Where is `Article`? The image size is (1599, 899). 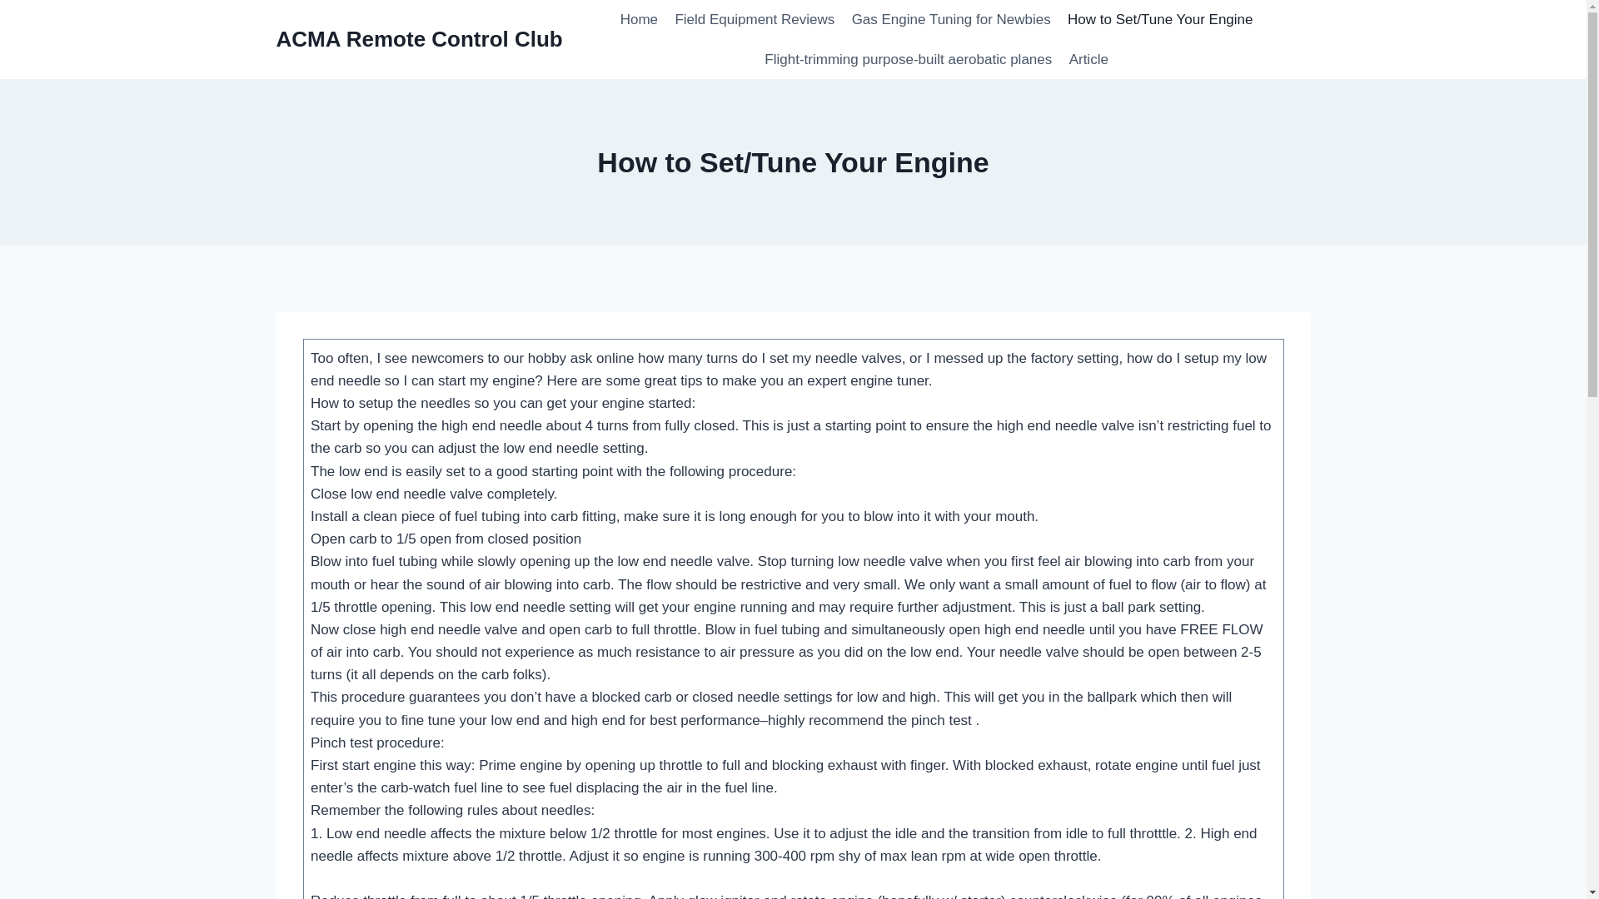
Article is located at coordinates (1088, 60).